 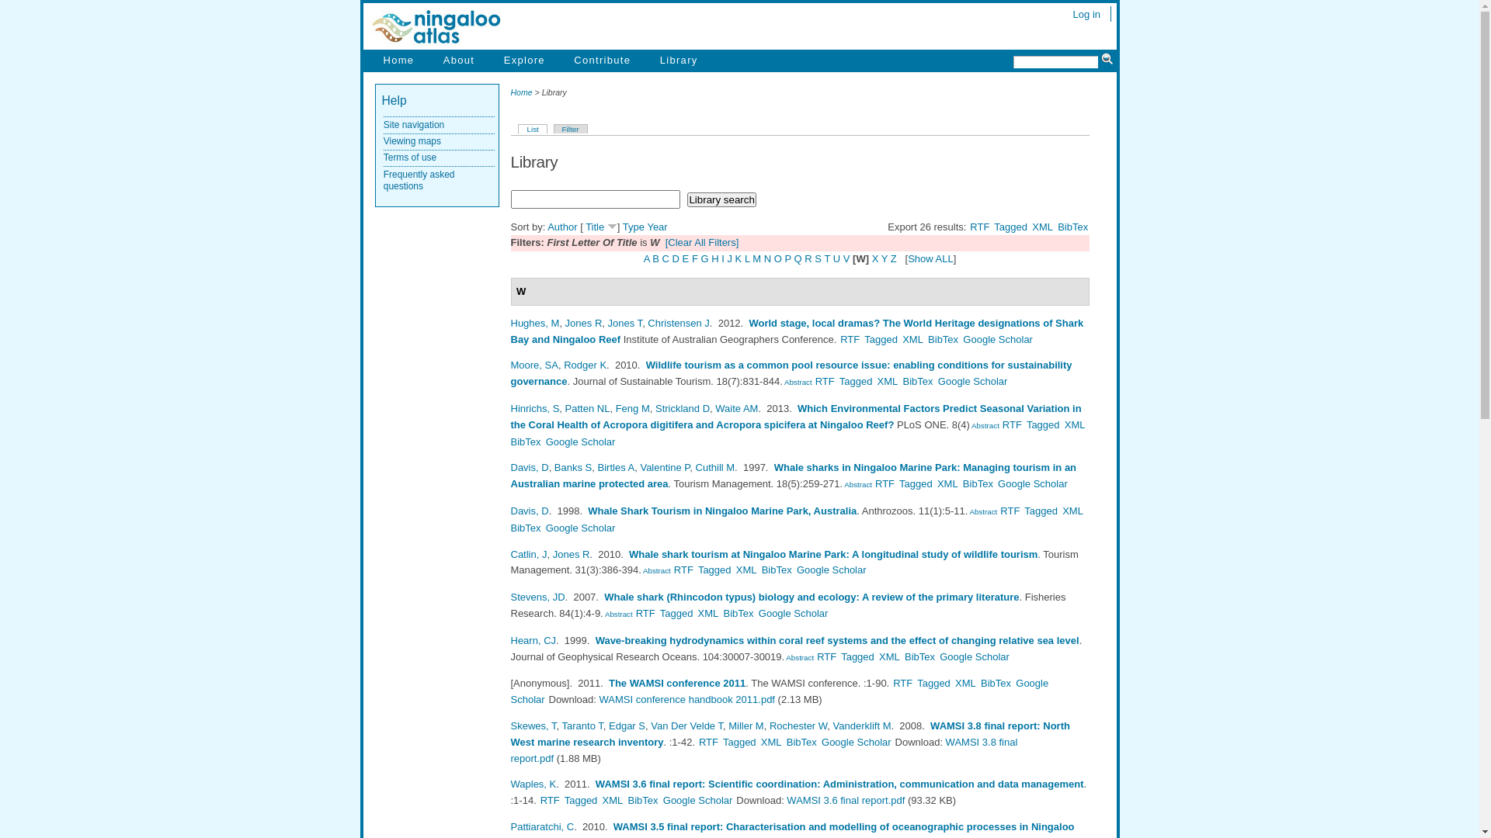 What do you see at coordinates (798, 259) in the screenshot?
I see `Q` at bounding box center [798, 259].